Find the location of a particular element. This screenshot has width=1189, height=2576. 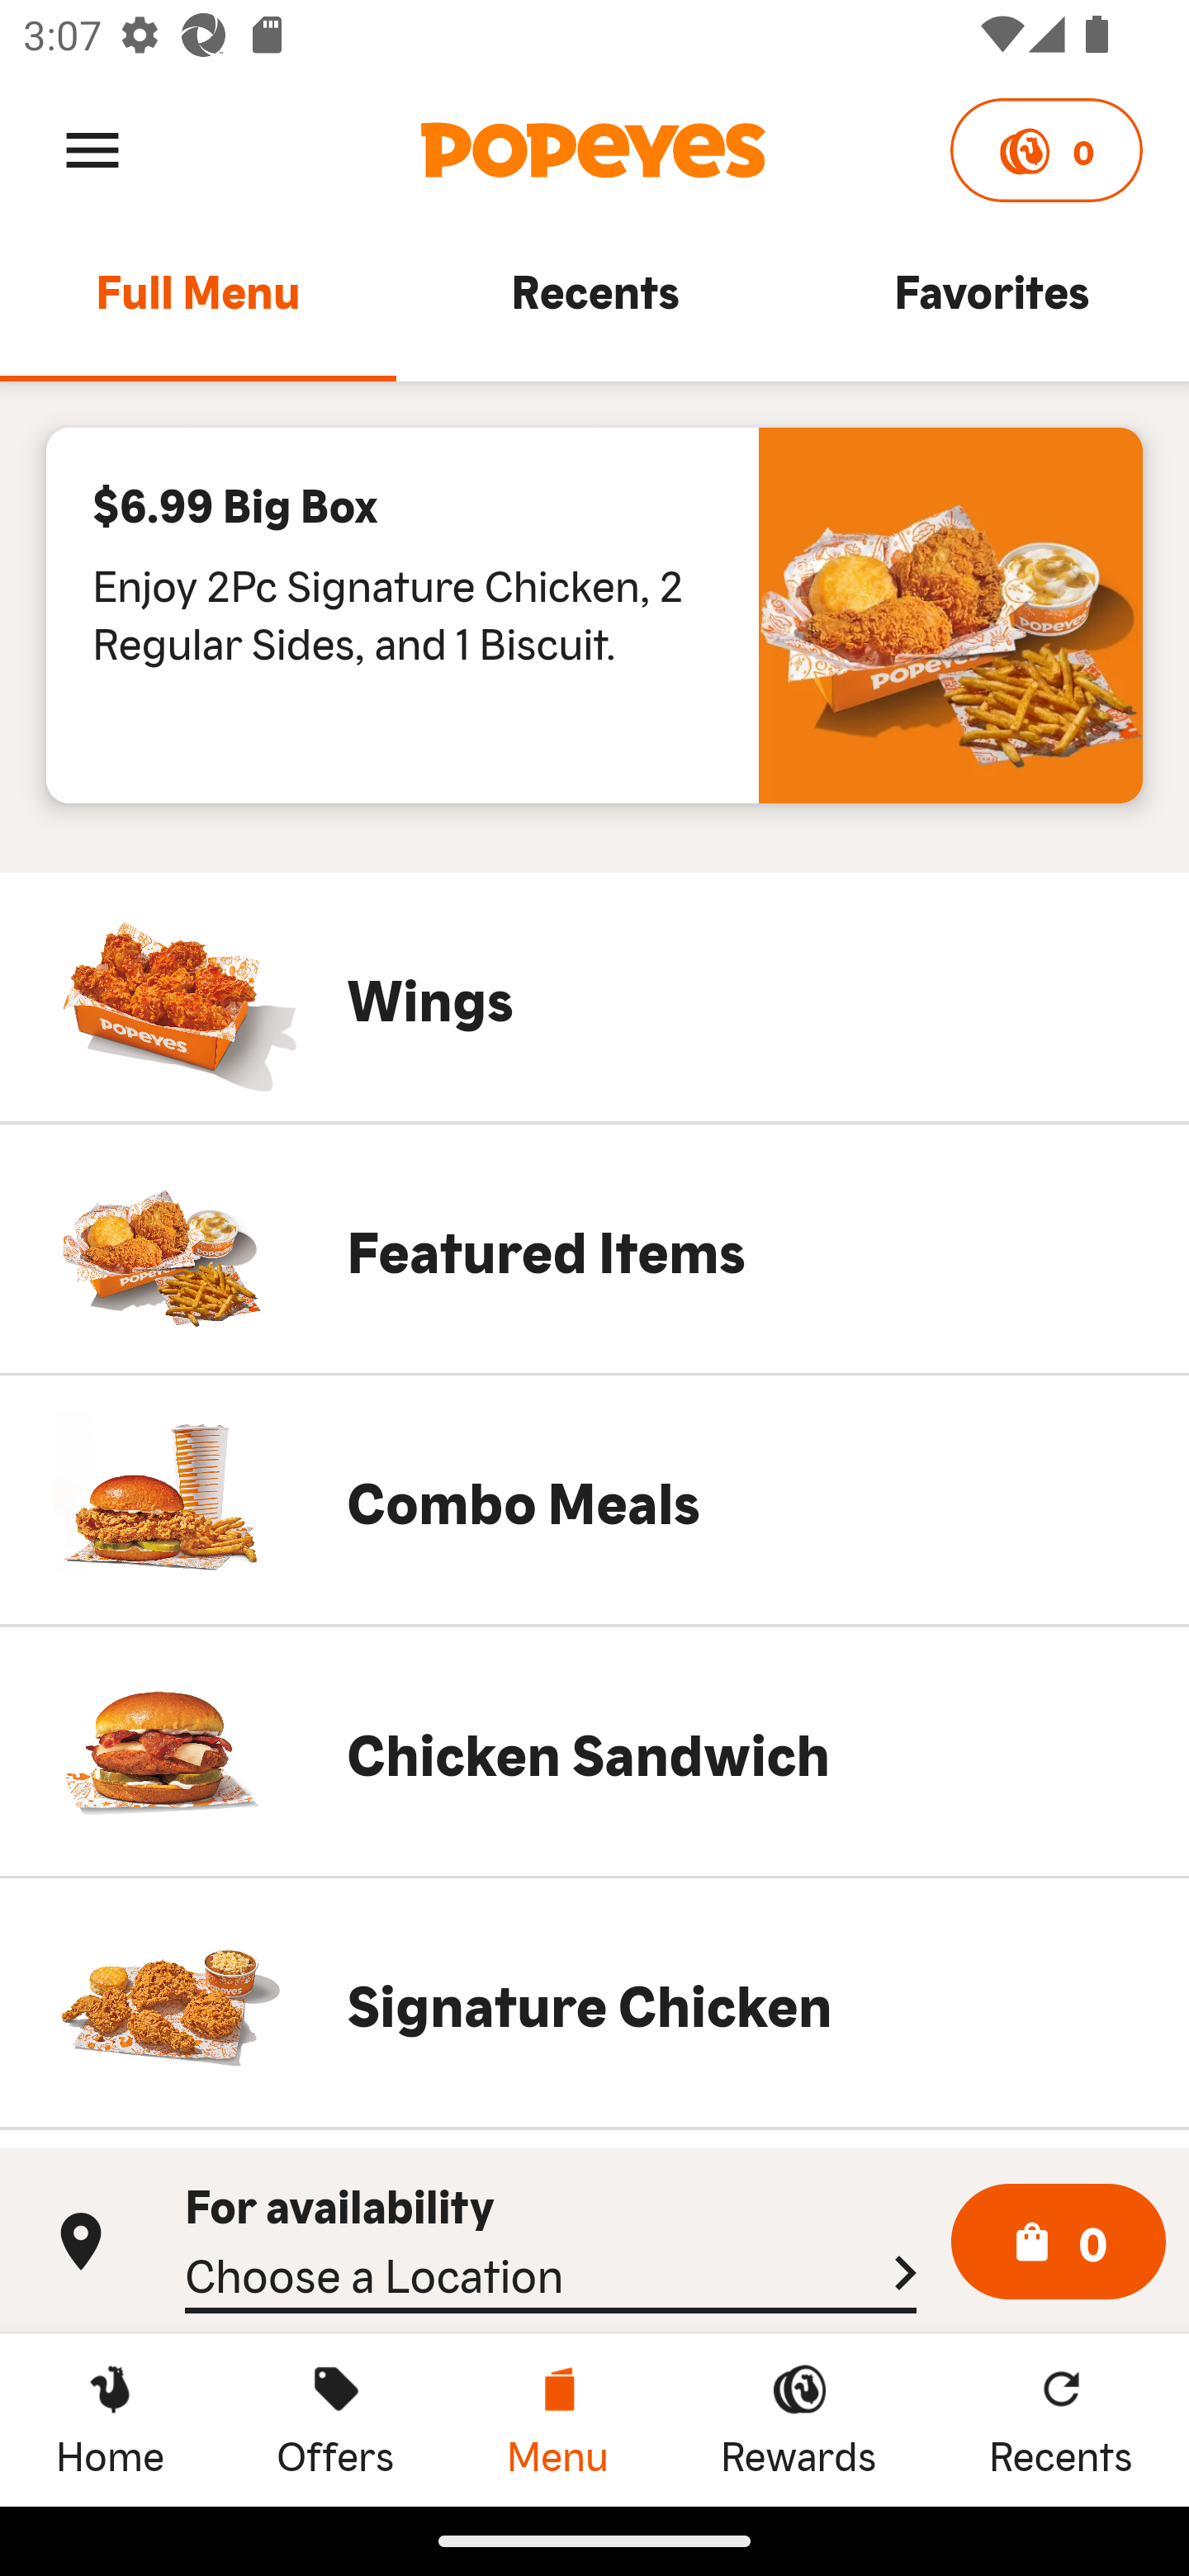

Recents Recents Recents is located at coordinates (1061, 2419).